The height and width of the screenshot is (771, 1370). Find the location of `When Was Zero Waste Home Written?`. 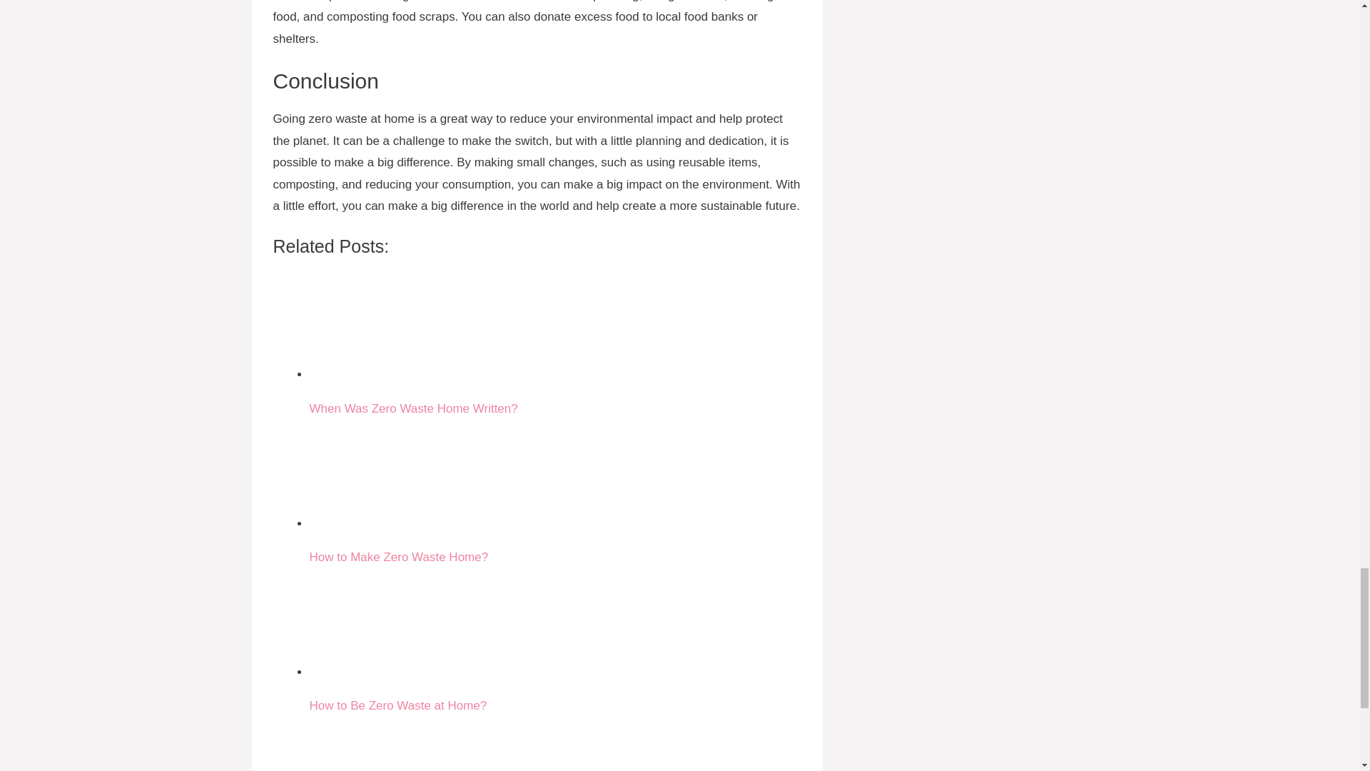

When Was Zero Waste Home Written? is located at coordinates (555, 343).